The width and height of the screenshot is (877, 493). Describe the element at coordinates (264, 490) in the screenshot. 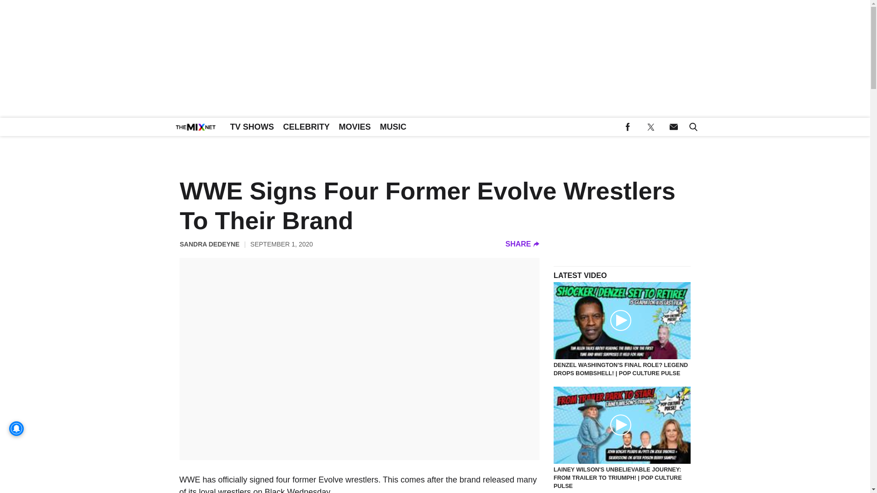

I see `loyal wrestlers on Black Wednesday` at that location.